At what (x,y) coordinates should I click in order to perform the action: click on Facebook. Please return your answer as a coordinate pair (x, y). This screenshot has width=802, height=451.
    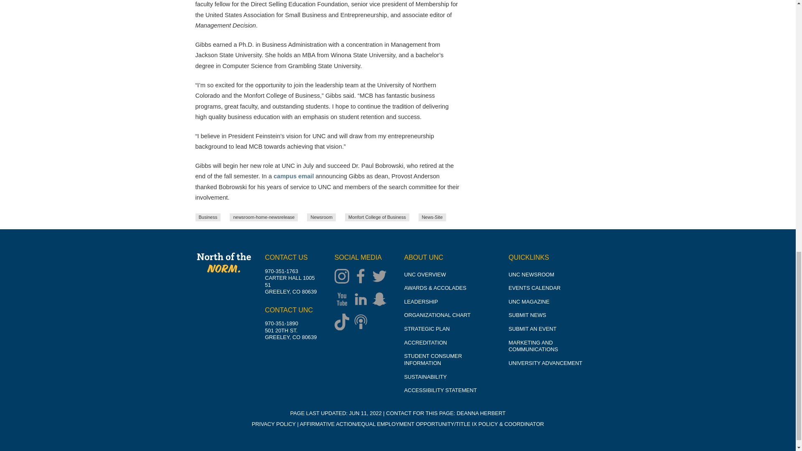
    Looking at the image, I should click on (363, 277).